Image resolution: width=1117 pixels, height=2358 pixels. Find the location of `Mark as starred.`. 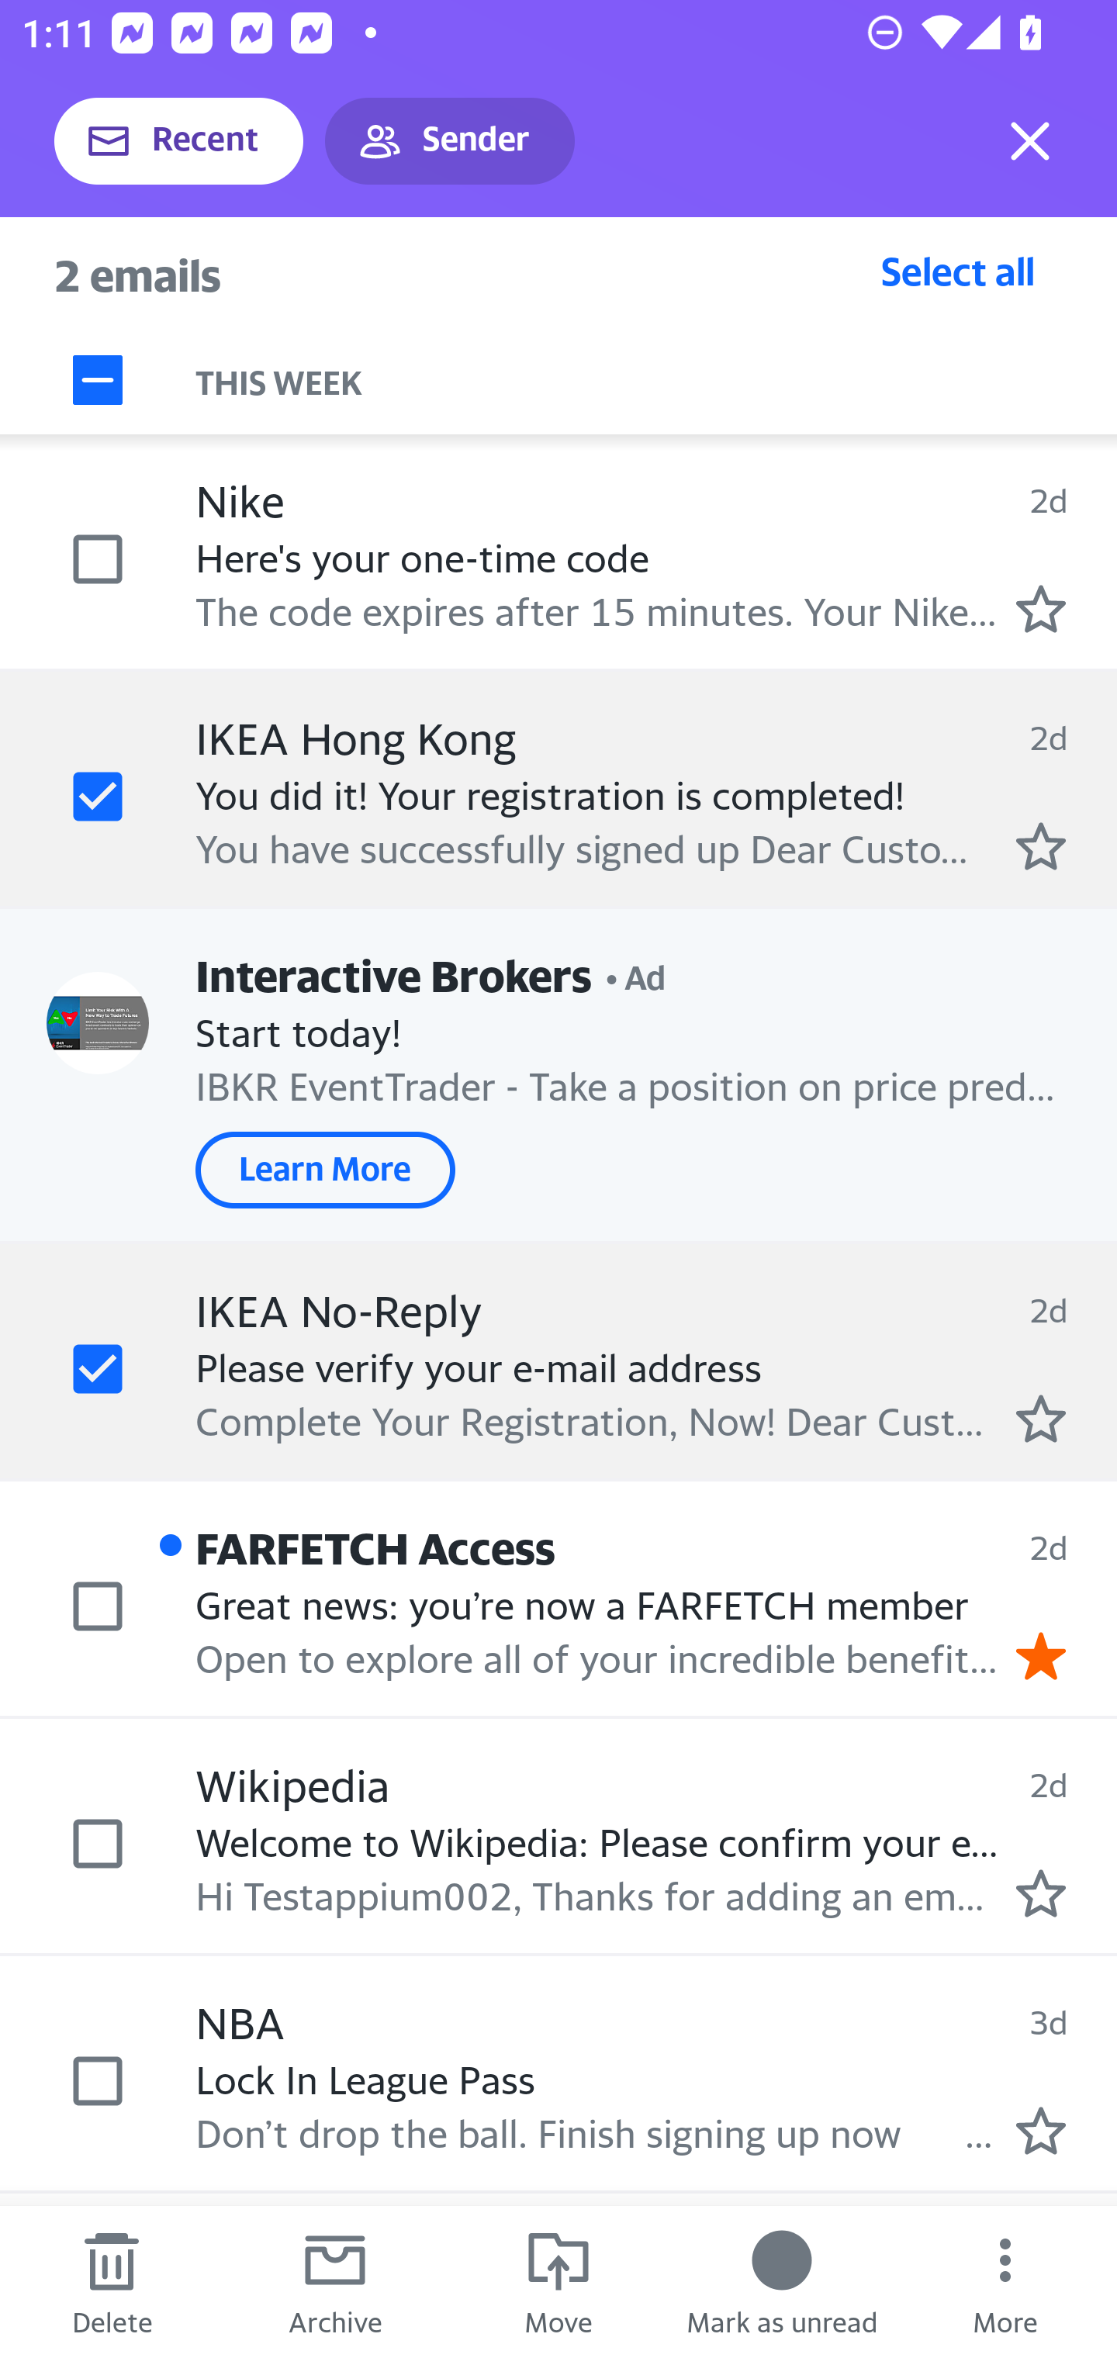

Mark as starred. is located at coordinates (1041, 609).